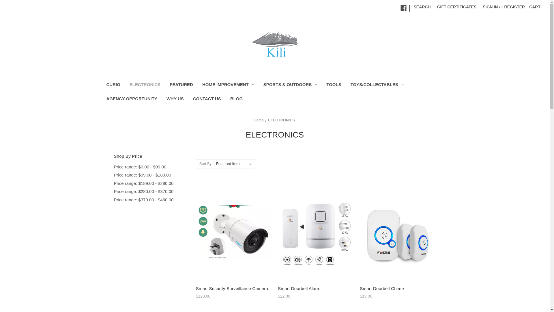 The image size is (554, 312). What do you see at coordinates (290, 86) in the screenshot?
I see `SPORTS & OUTDOORS` at bounding box center [290, 86].